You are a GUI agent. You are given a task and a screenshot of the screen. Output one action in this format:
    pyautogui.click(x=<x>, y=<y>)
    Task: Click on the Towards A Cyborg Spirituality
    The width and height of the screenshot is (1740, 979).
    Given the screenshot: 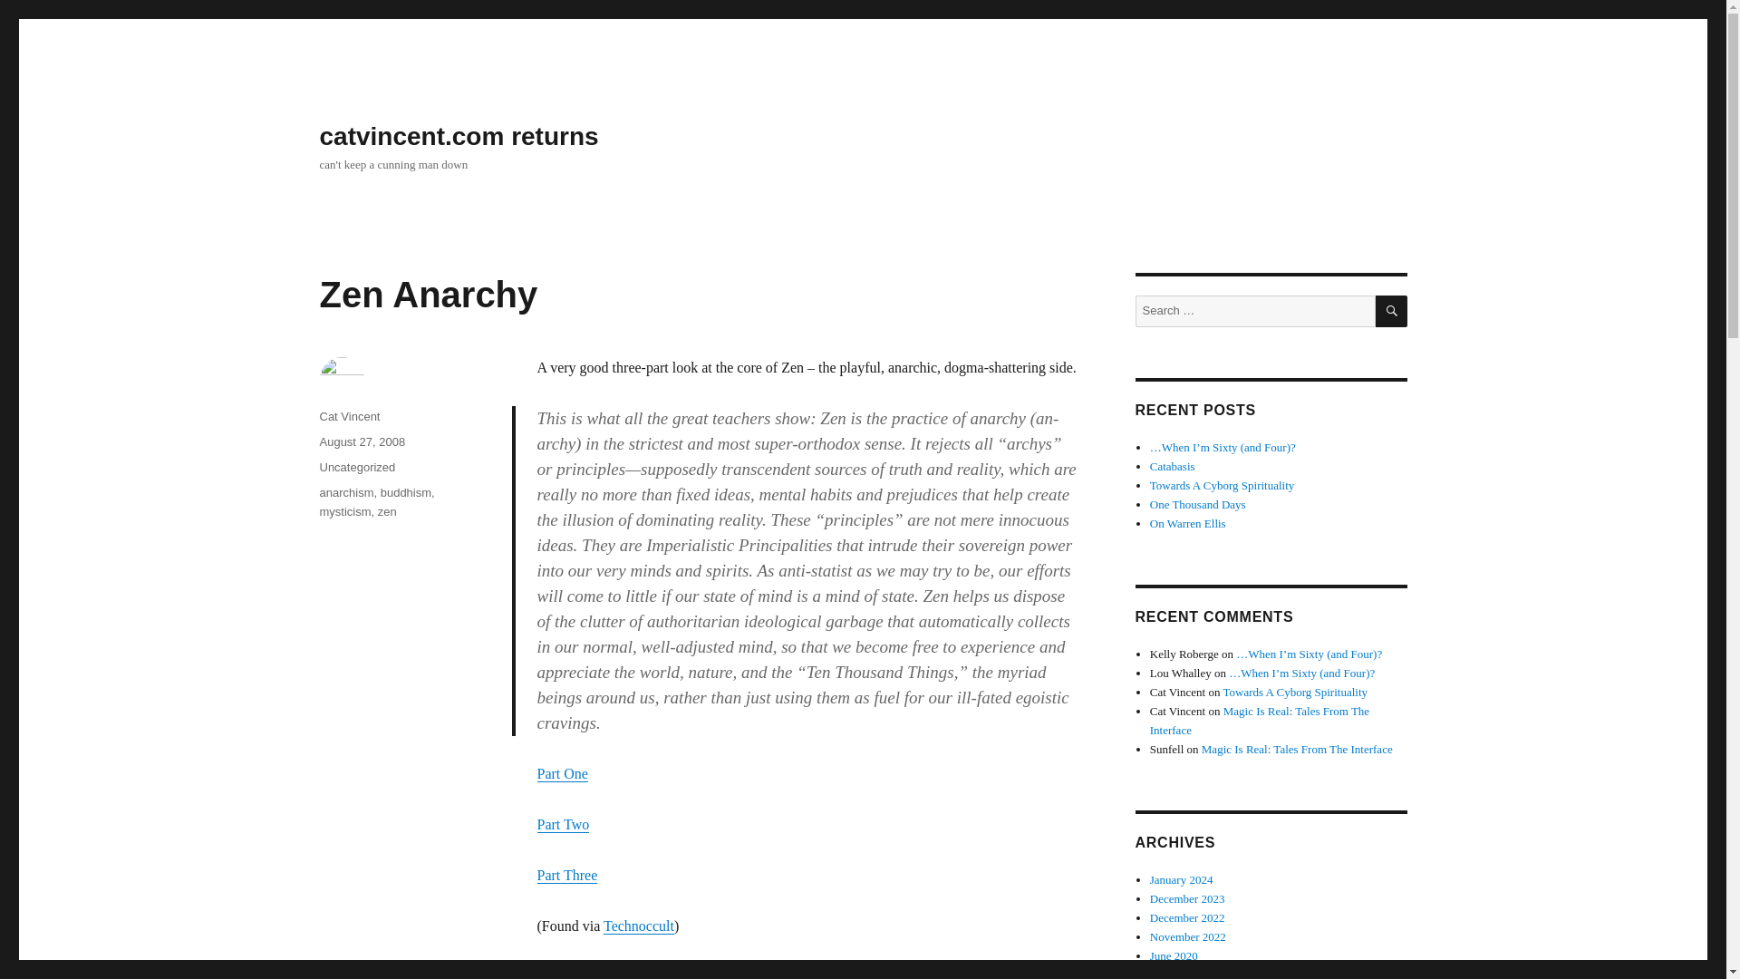 What is the action you would take?
    pyautogui.click(x=1222, y=486)
    